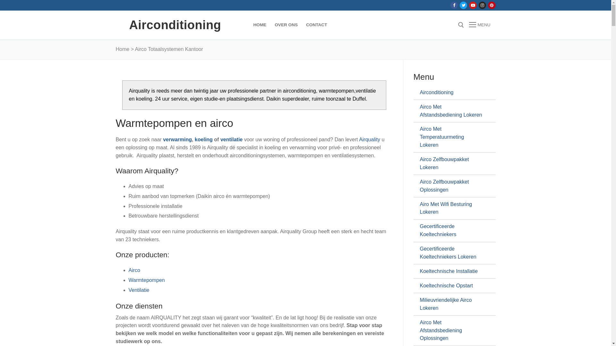 This screenshot has width=616, height=346. I want to click on Twitter, so click(463, 5).